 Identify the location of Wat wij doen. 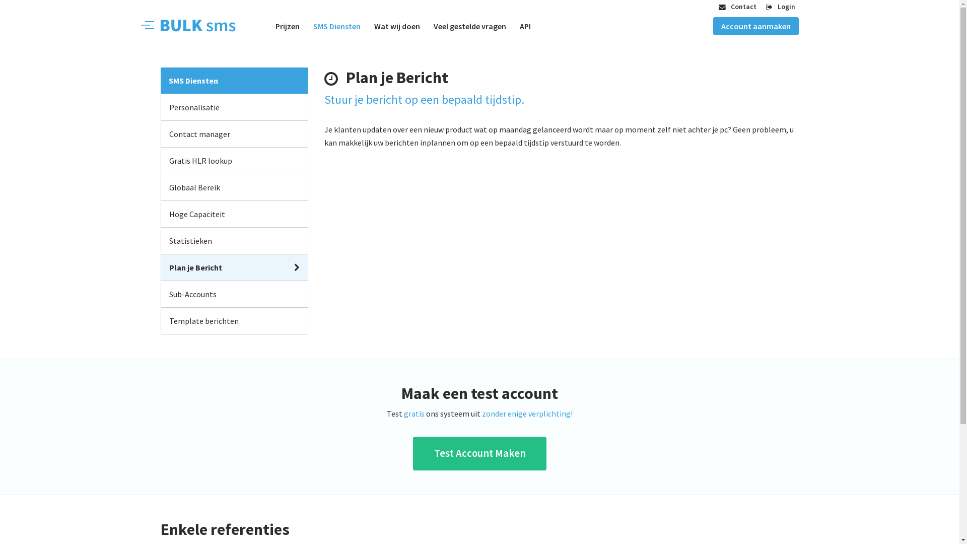
(397, 26).